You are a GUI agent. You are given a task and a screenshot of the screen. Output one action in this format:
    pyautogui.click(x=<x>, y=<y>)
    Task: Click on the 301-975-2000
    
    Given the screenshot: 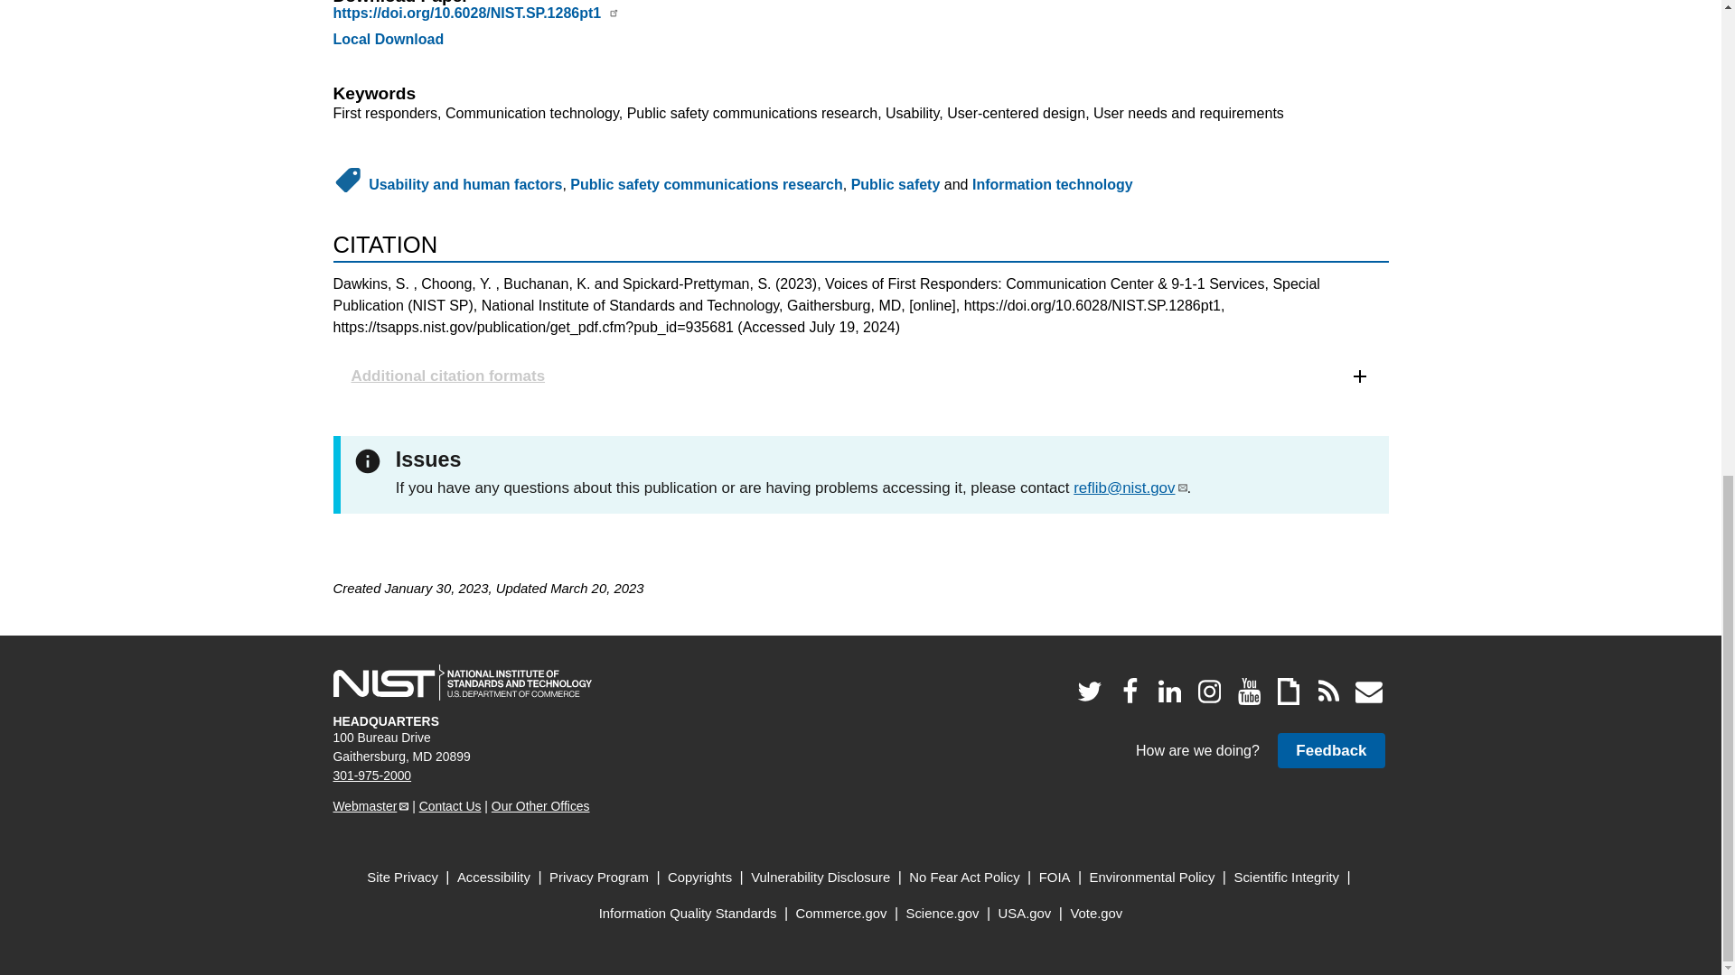 What is the action you would take?
    pyautogui.click(x=372, y=775)
    